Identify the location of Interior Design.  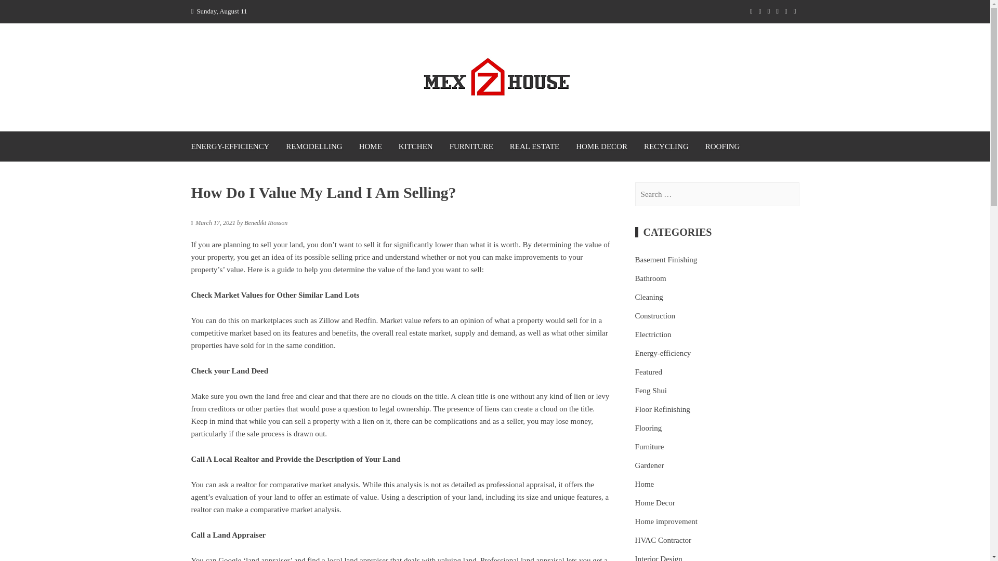
(659, 557).